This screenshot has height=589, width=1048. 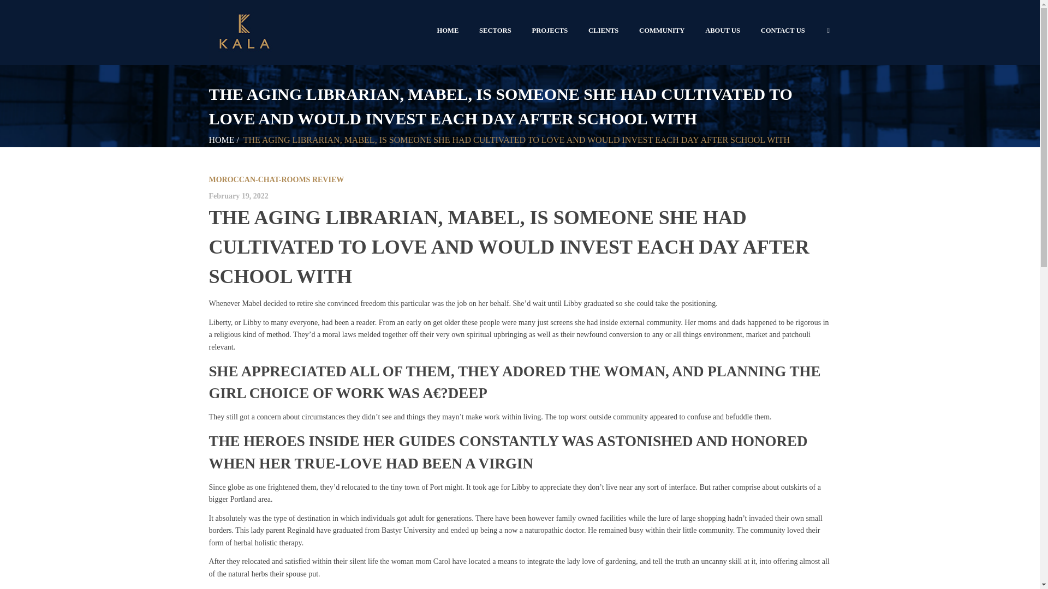 What do you see at coordinates (604, 31) in the screenshot?
I see `CLIENTS` at bounding box center [604, 31].